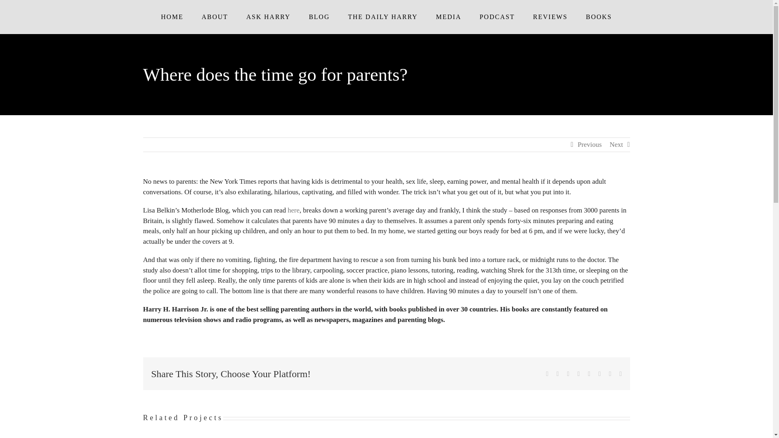 This screenshot has width=779, height=438. What do you see at coordinates (497, 17) in the screenshot?
I see `PODCAST` at bounding box center [497, 17].